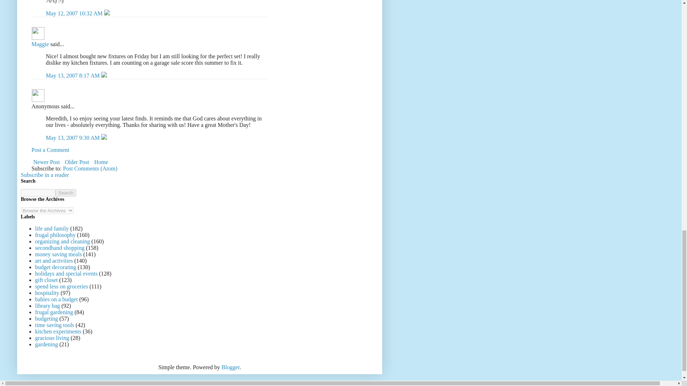 Image resolution: width=687 pixels, height=386 pixels. Describe the element at coordinates (40, 44) in the screenshot. I see `Maggie` at that location.